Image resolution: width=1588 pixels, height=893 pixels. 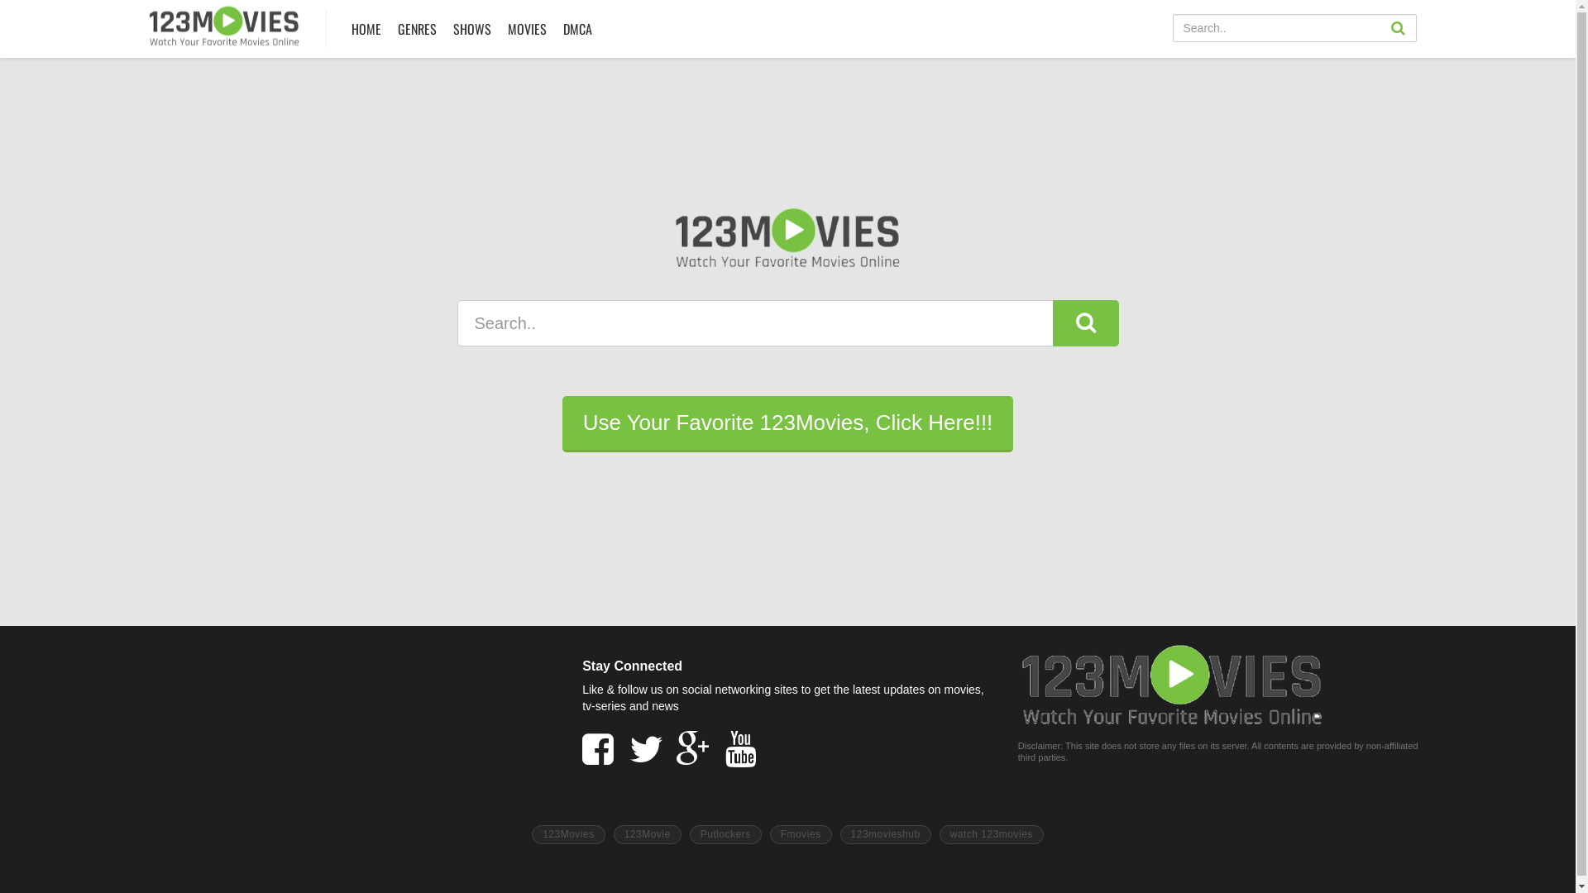 I want to click on Use Your Favorite 123Movies, Click Here!!!, so click(x=788, y=424).